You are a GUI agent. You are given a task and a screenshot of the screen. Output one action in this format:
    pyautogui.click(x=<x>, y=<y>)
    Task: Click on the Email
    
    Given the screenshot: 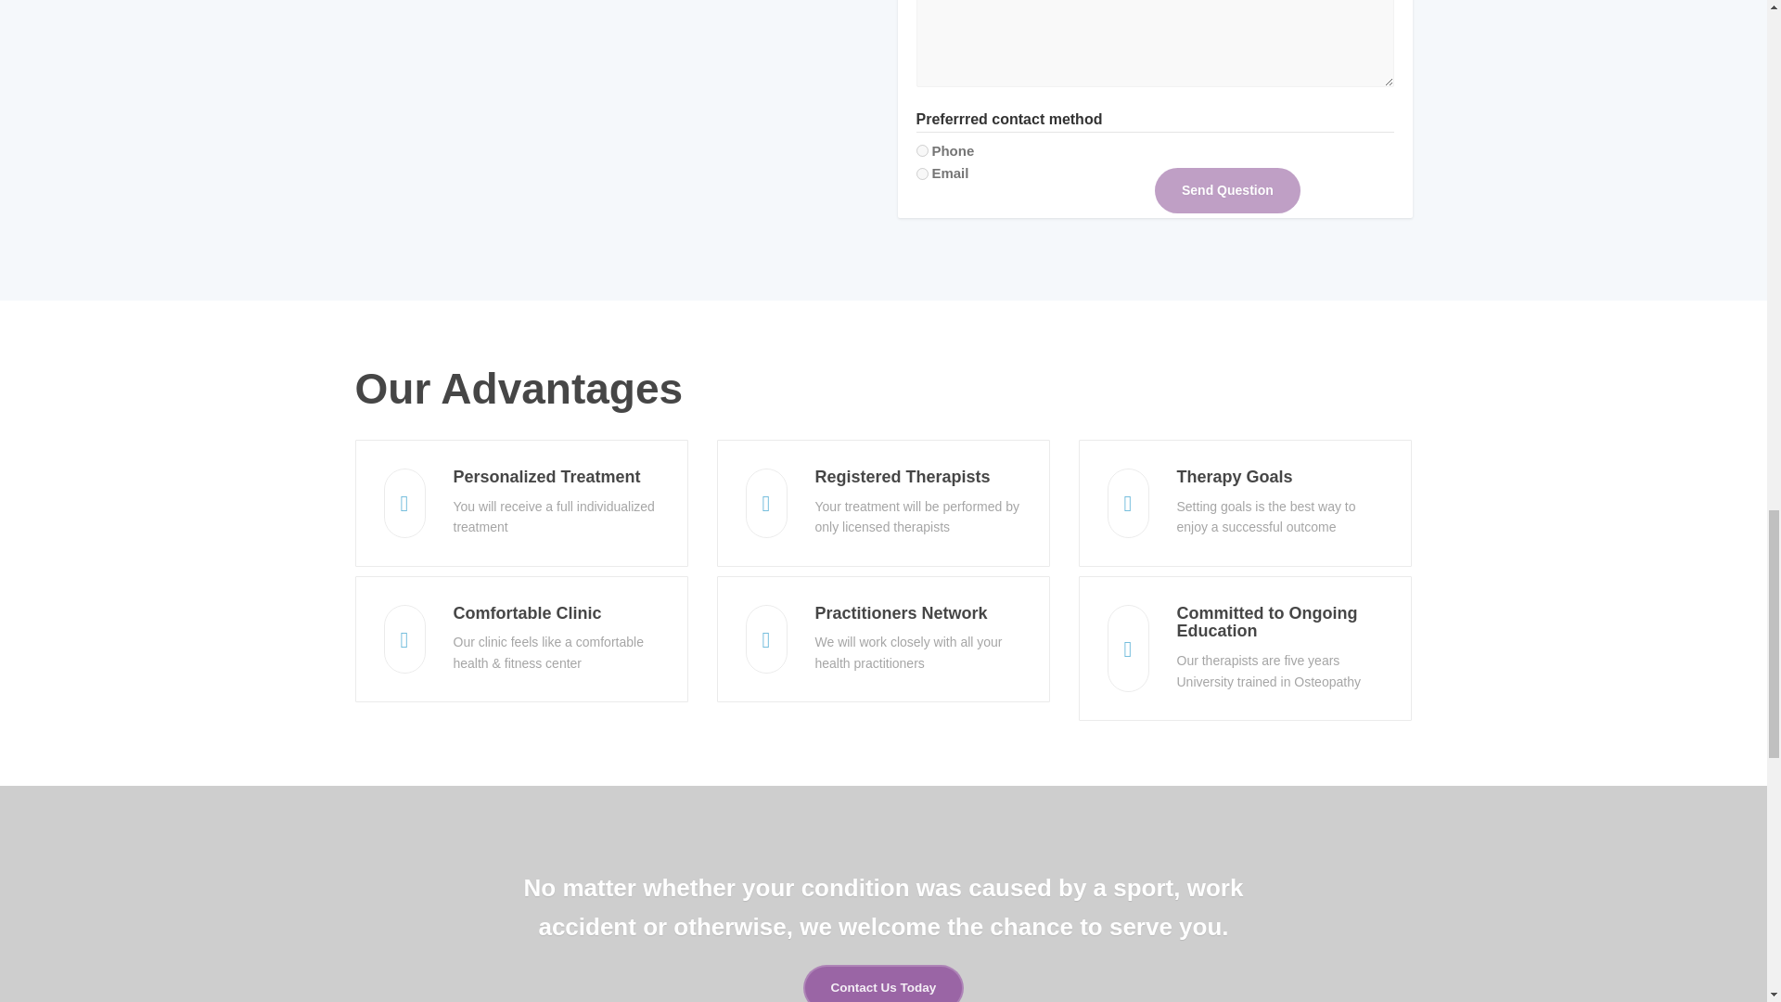 What is the action you would take?
    pyautogui.click(x=922, y=174)
    